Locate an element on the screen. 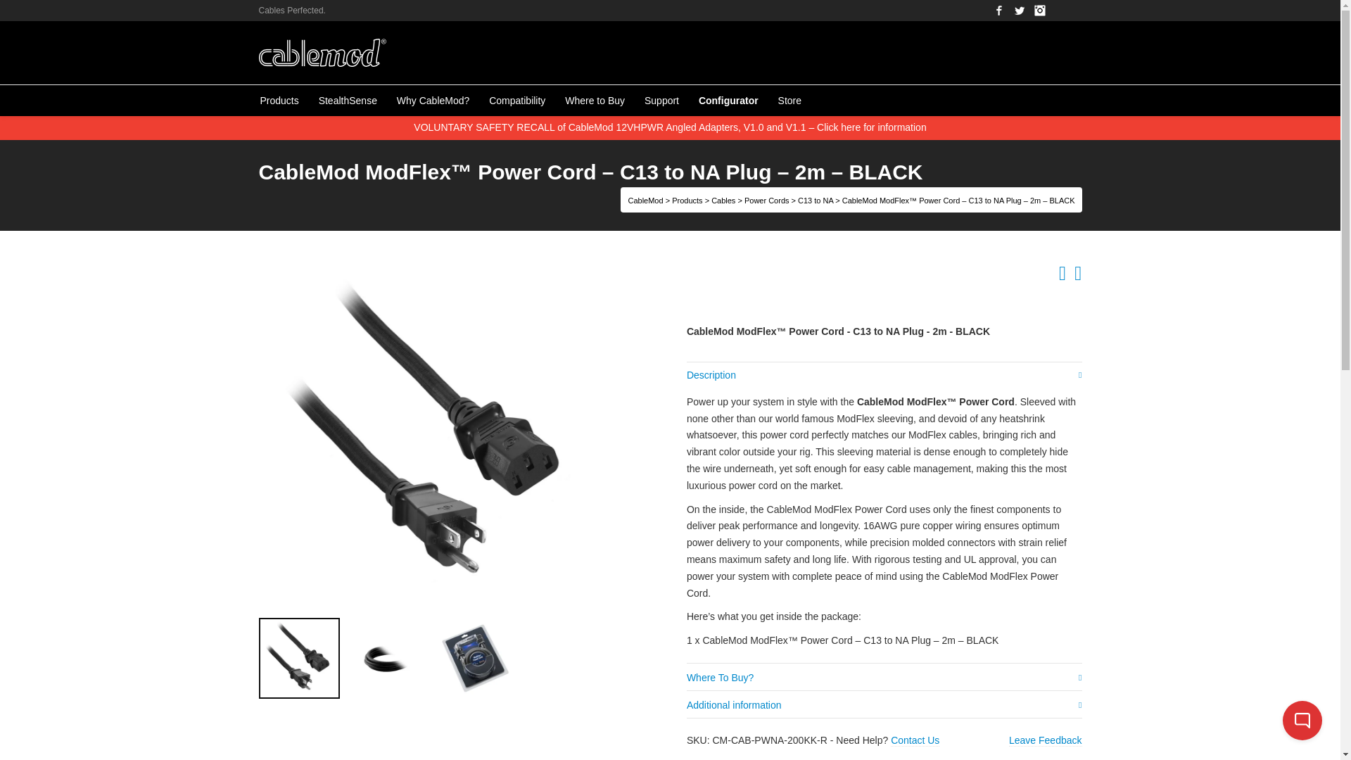  Cables is located at coordinates (723, 200).